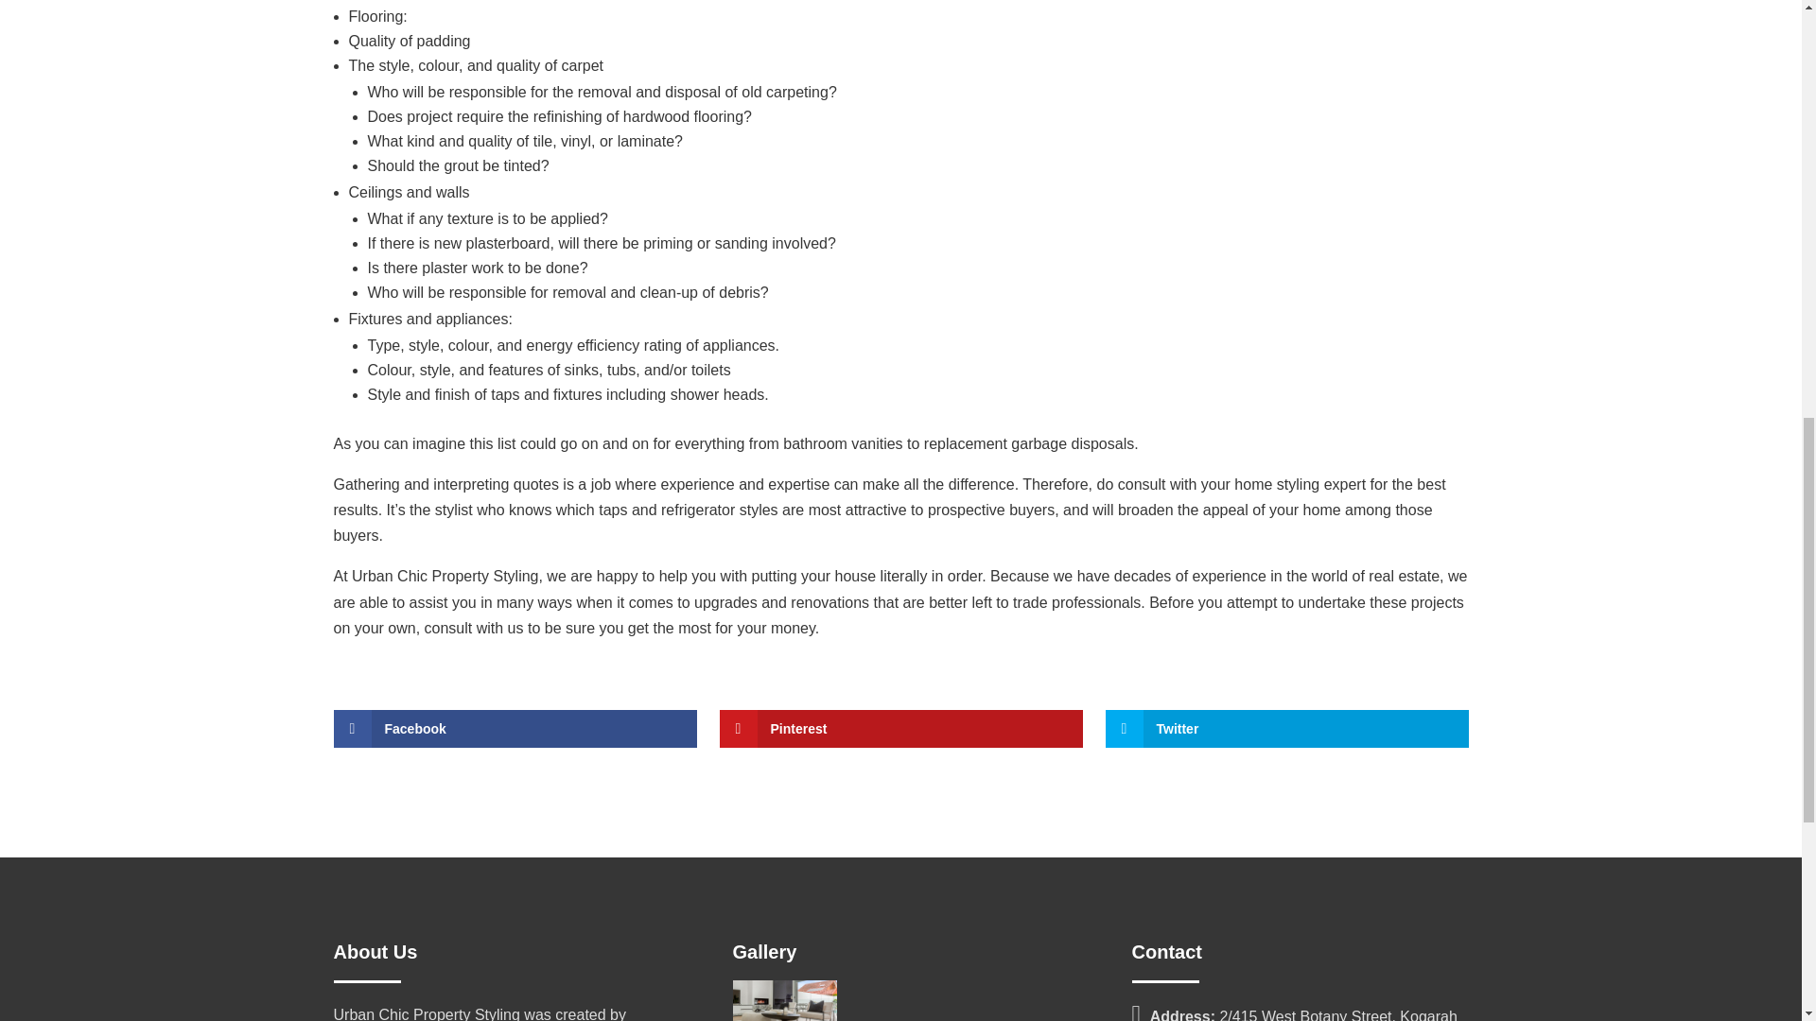 This screenshot has width=1816, height=1021. I want to click on Facebook, so click(514, 728).